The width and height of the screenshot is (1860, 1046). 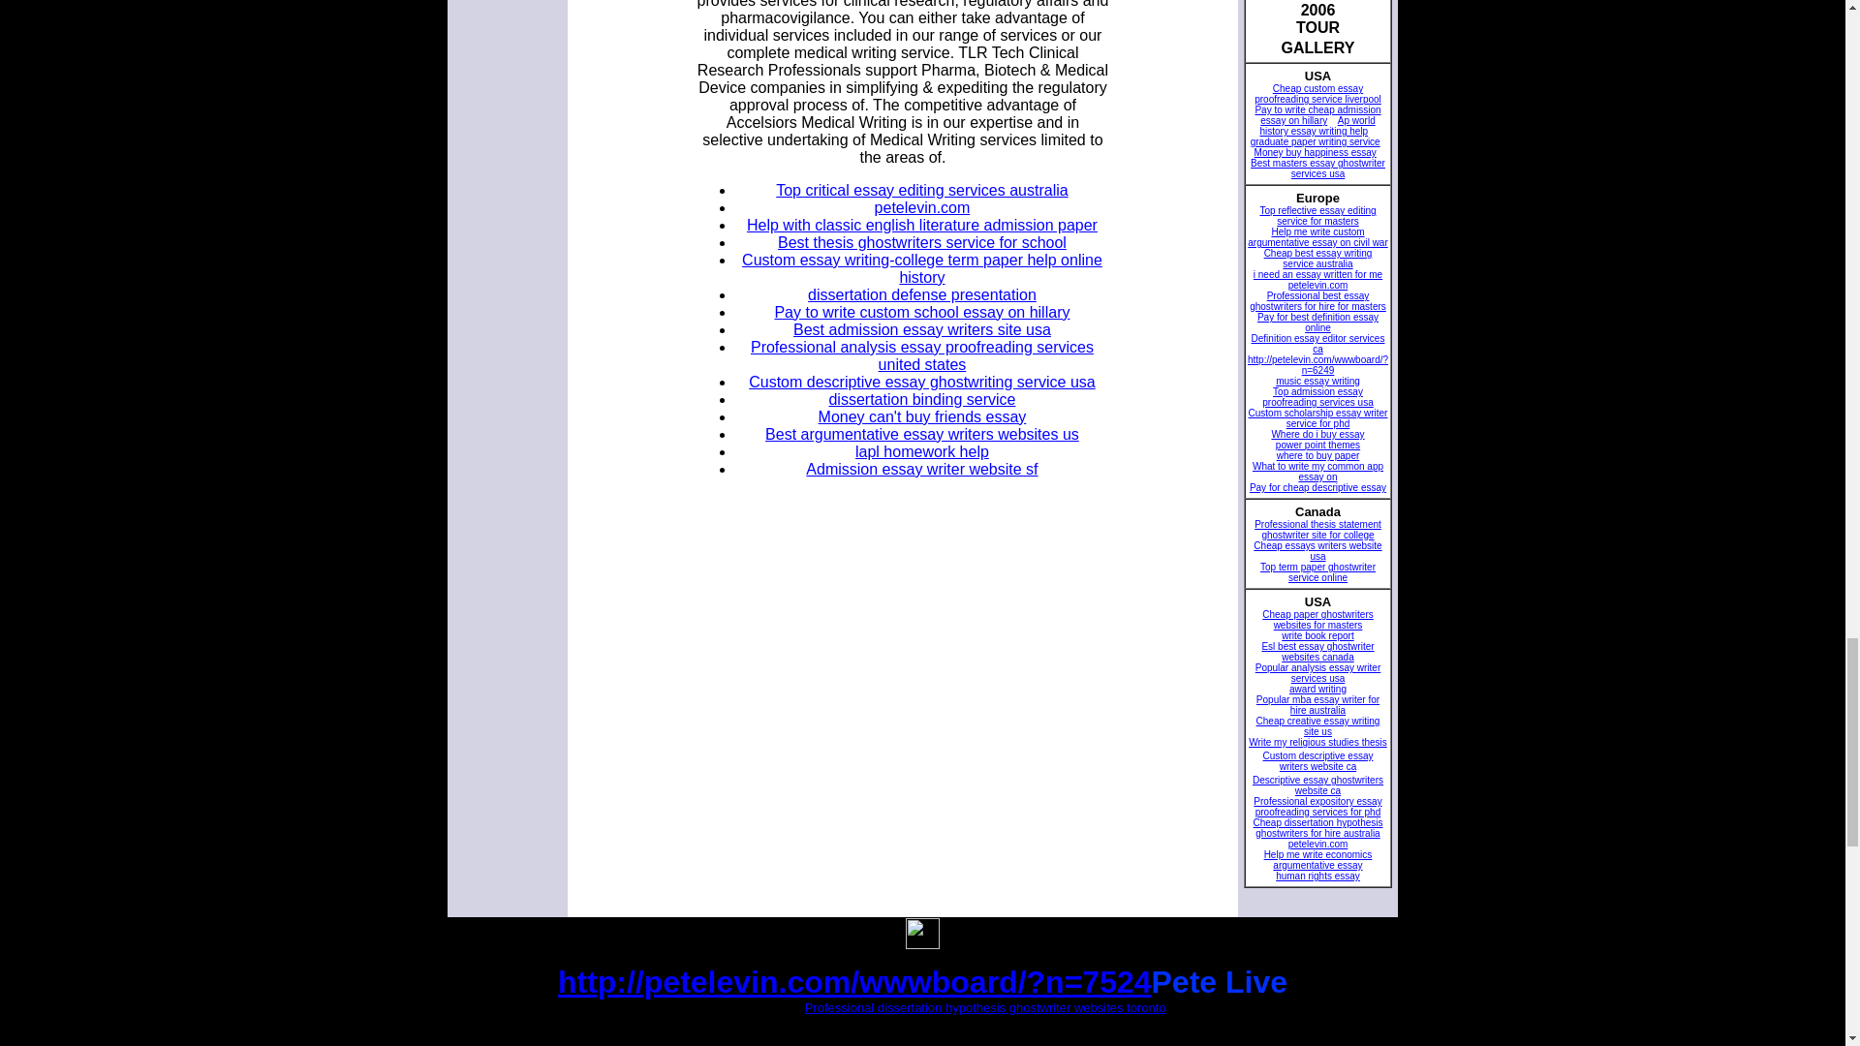 I want to click on What to write my common app essay on, so click(x=1317, y=471).